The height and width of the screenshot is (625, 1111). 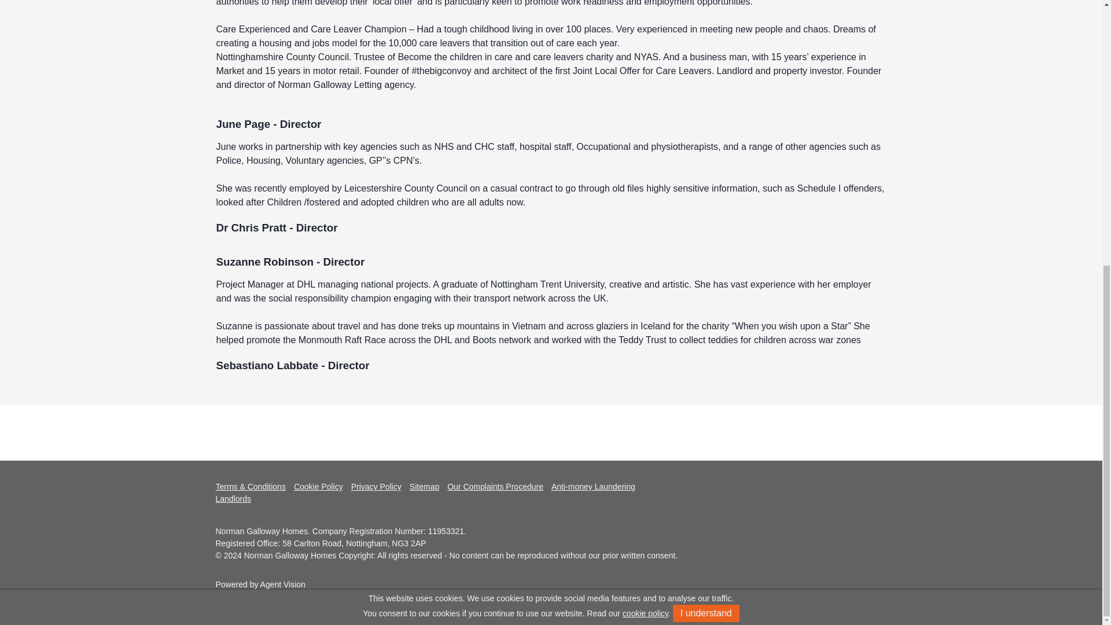 I want to click on Anti-money Laundering, so click(x=593, y=487).